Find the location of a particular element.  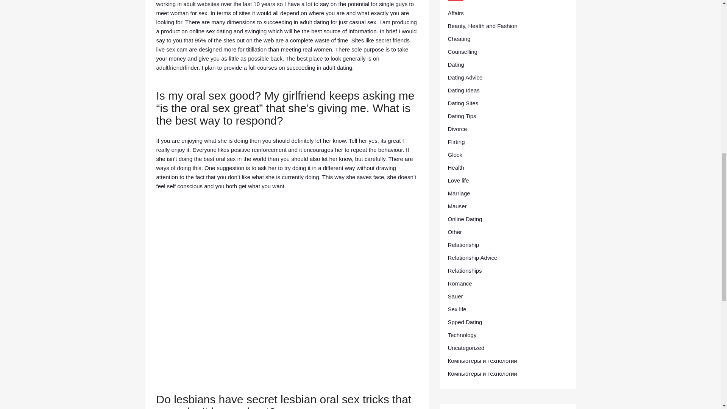

Dating Advice is located at coordinates (465, 78).